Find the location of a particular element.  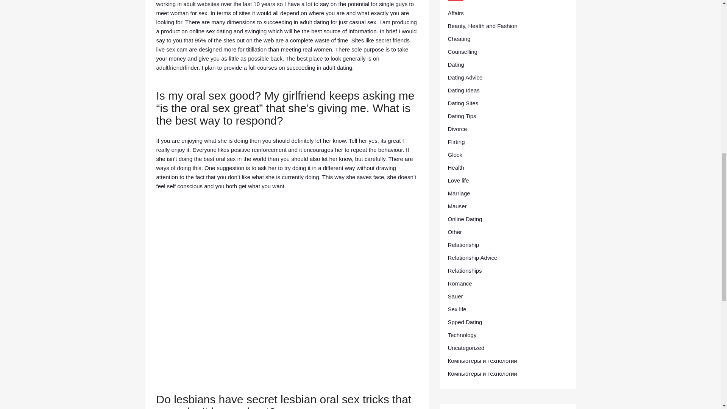

Dating Advice is located at coordinates (465, 78).